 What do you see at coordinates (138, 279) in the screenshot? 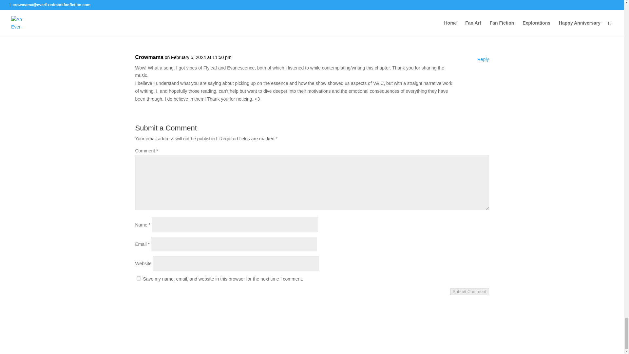
I see `yes` at bounding box center [138, 279].